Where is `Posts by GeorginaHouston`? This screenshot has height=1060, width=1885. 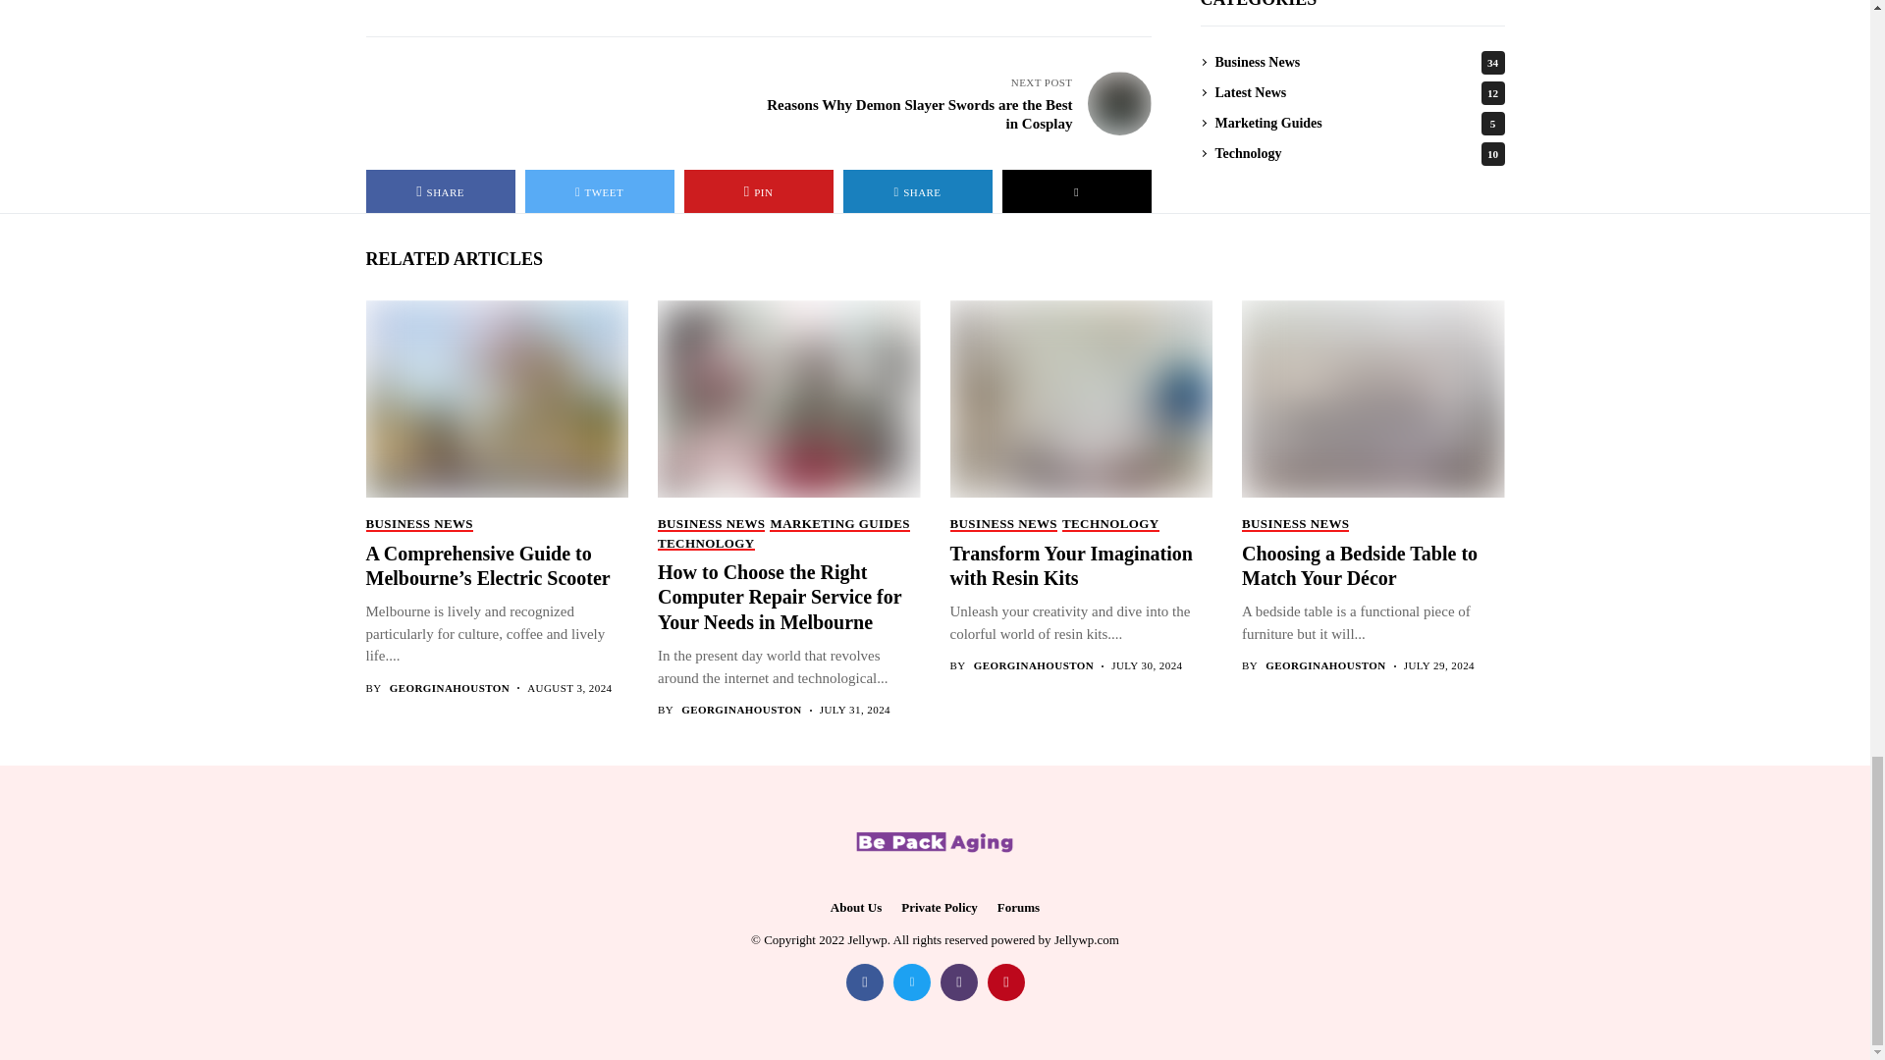
Posts by GeorginaHouston is located at coordinates (1325, 665).